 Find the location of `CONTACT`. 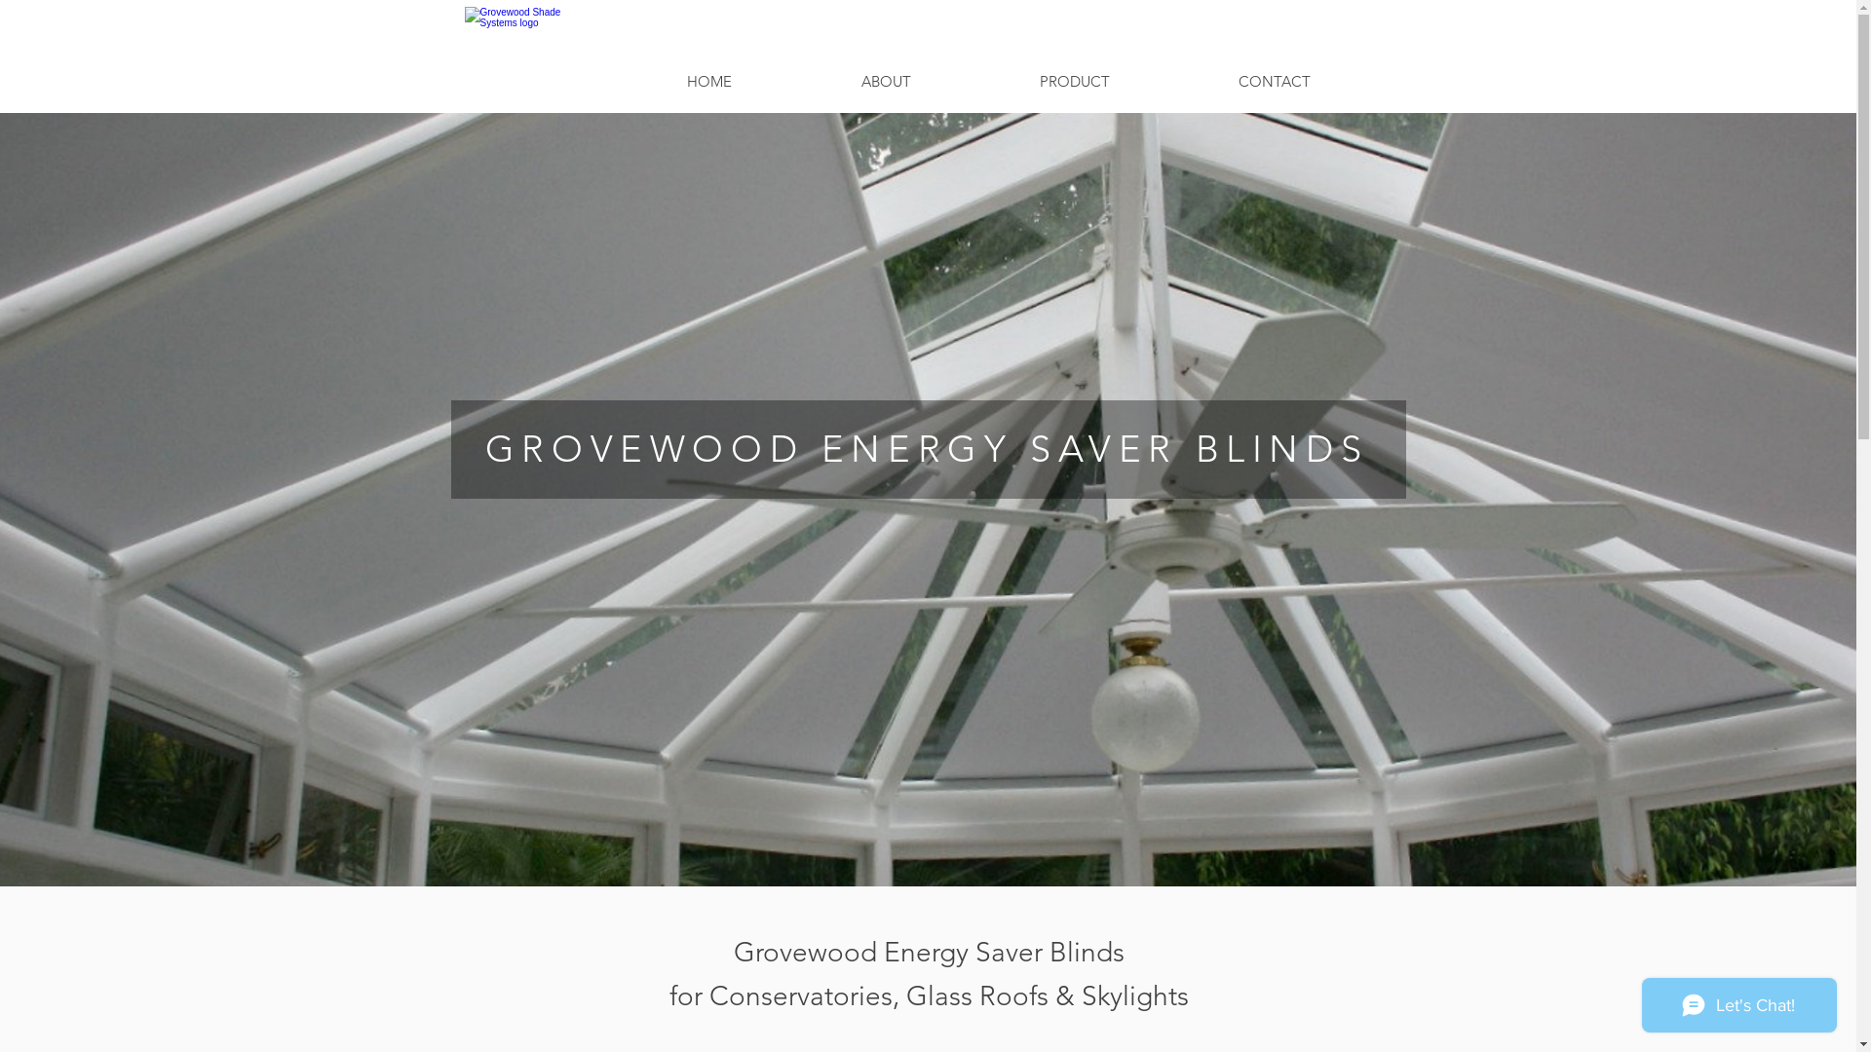

CONTACT is located at coordinates (1274, 82).